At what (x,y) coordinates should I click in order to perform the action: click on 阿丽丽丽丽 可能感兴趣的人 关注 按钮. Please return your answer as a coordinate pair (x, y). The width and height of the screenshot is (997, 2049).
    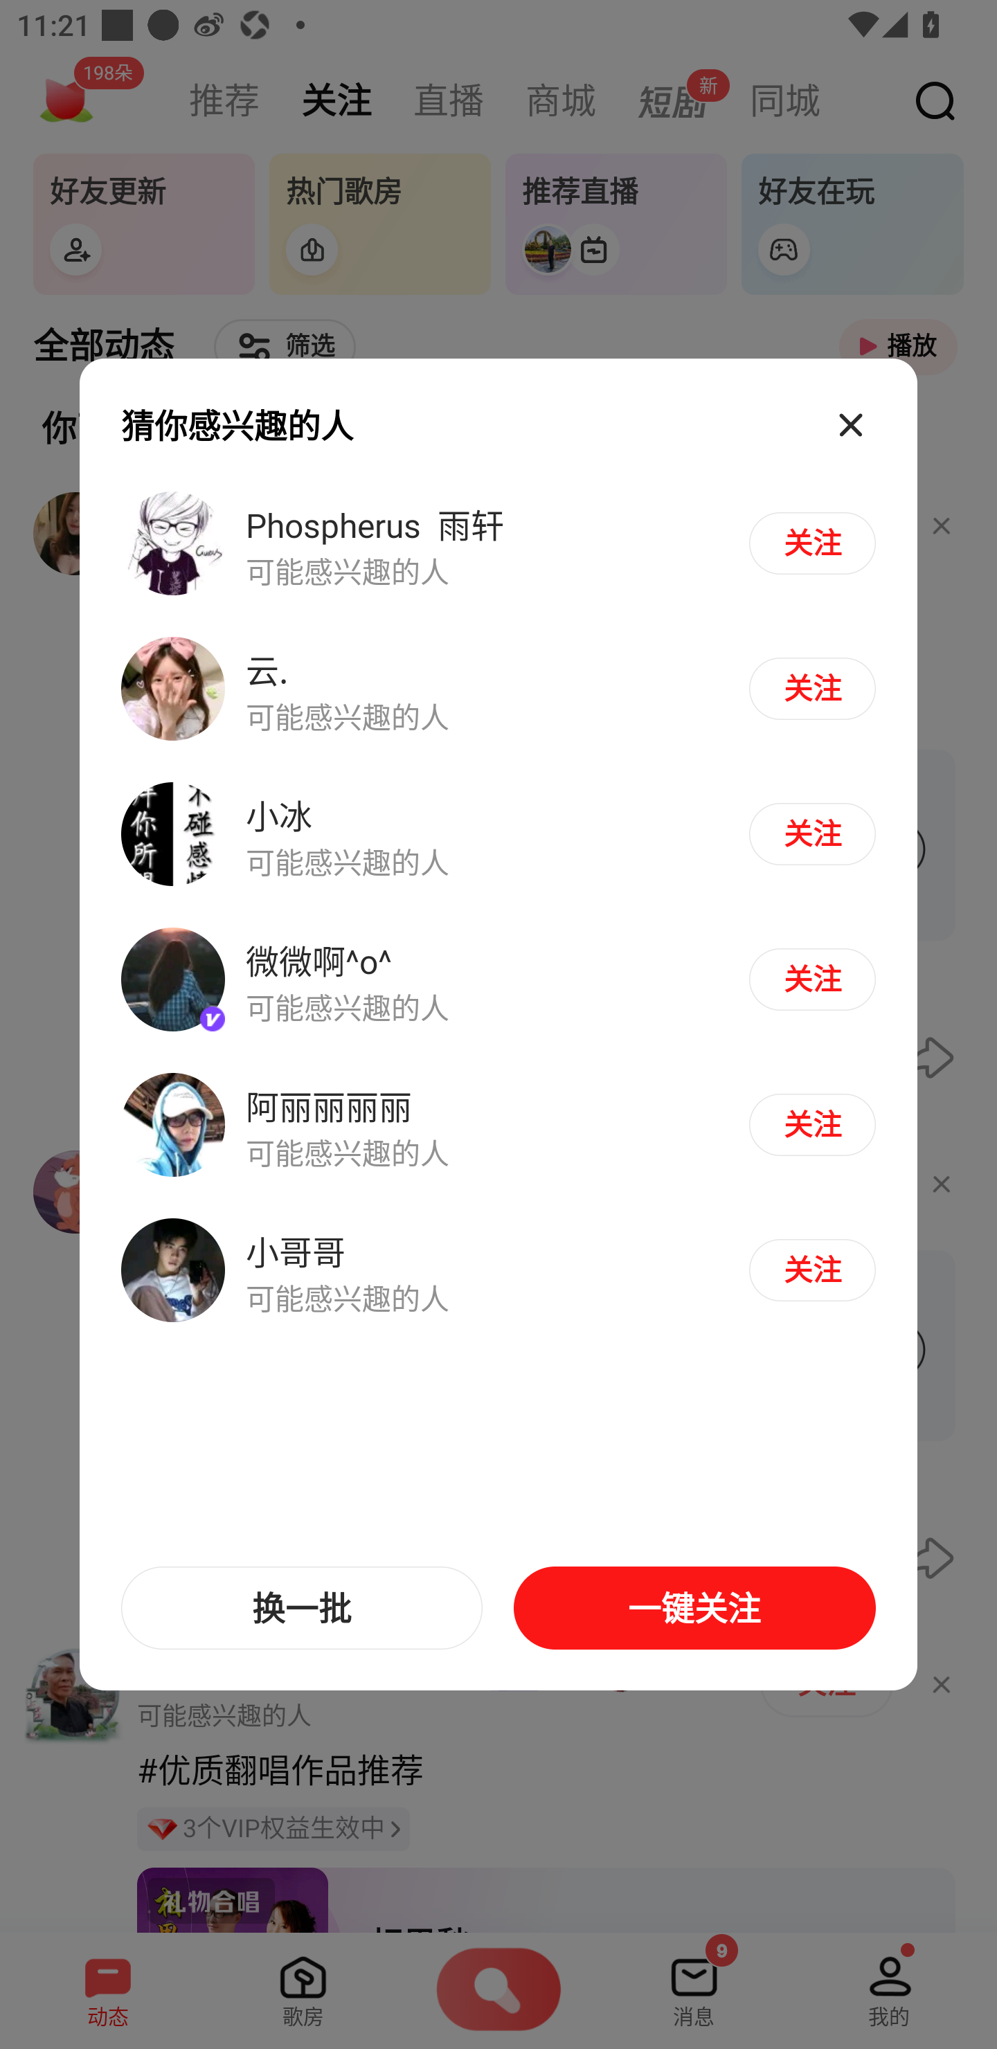
    Looking at the image, I should click on (498, 1124).